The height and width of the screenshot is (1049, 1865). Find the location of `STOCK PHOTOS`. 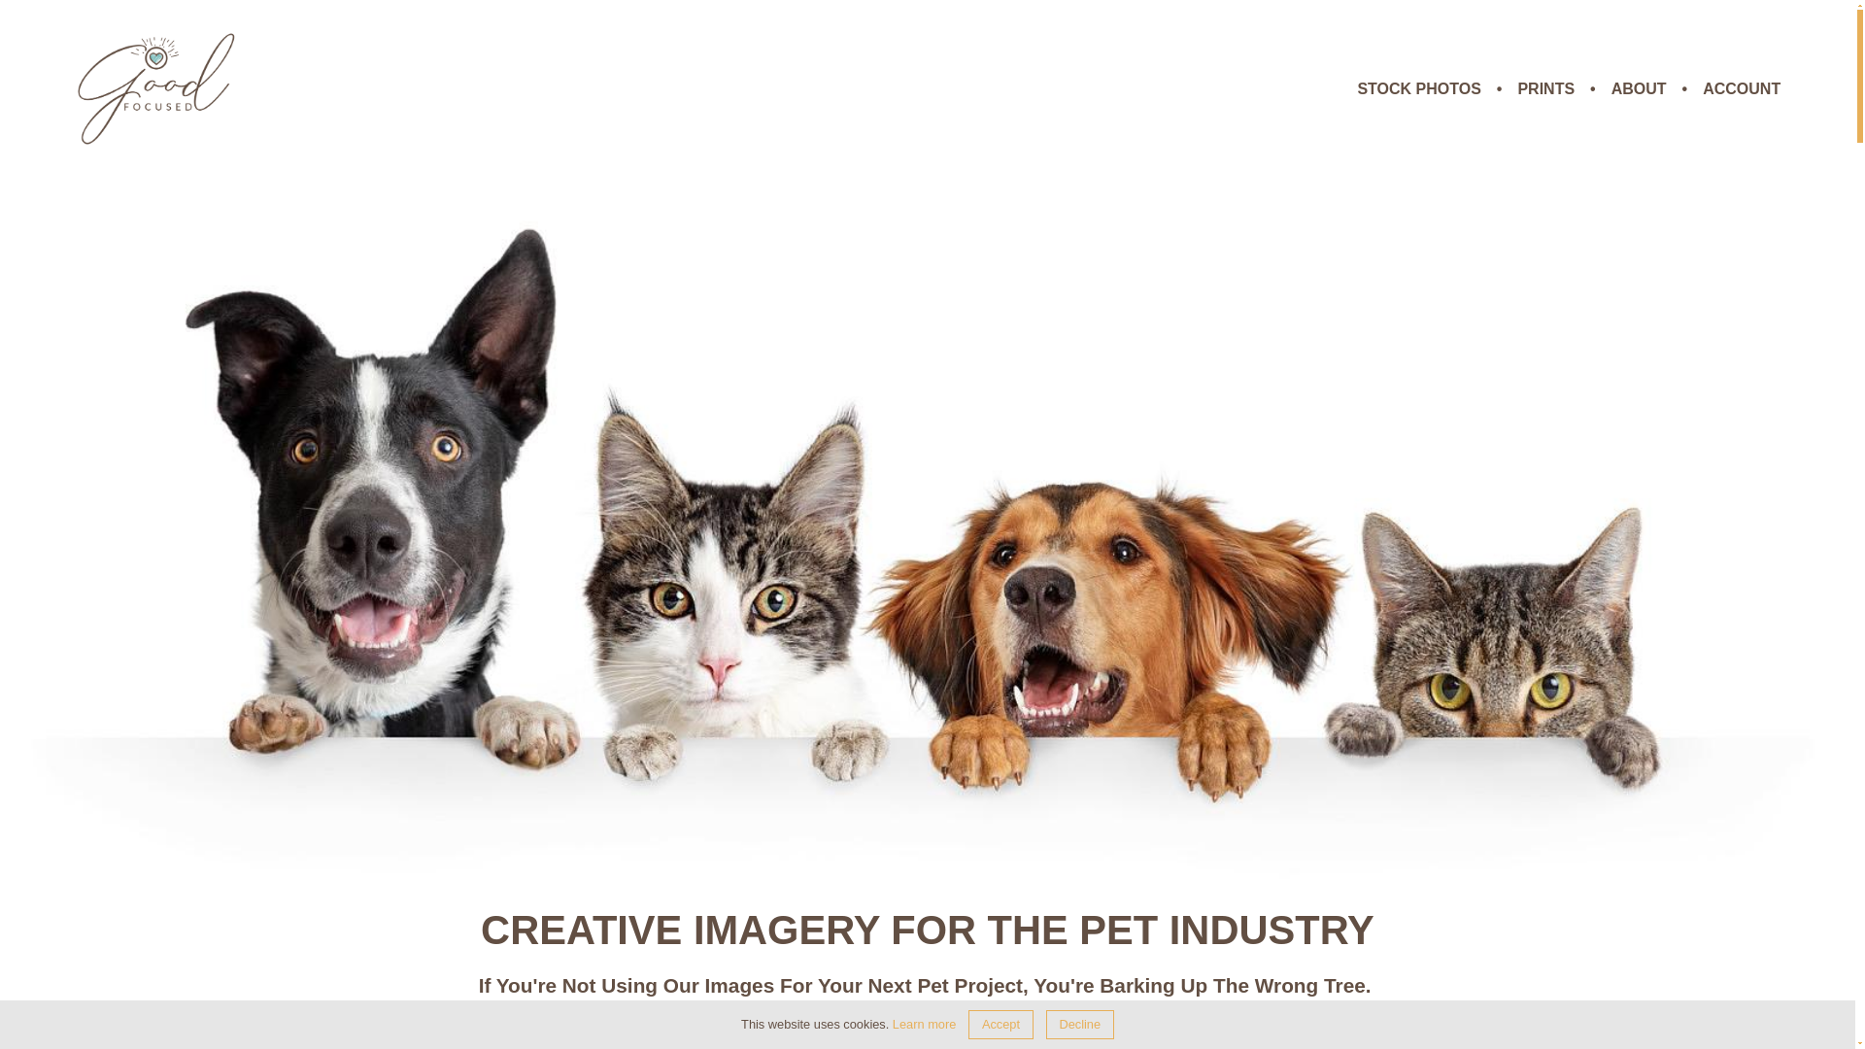

STOCK PHOTOS is located at coordinates (1418, 89).